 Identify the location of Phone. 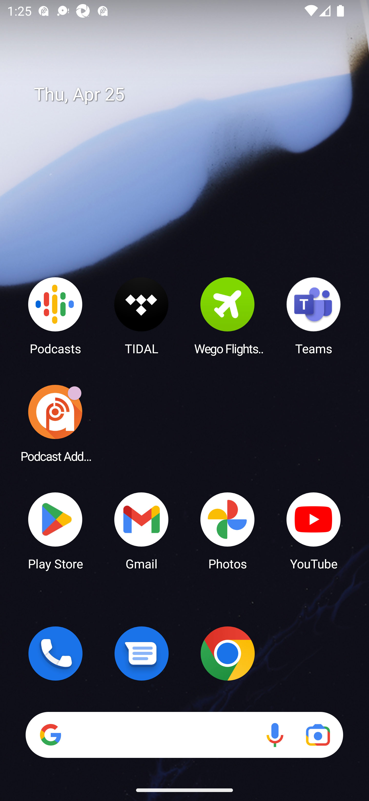
(55, 653).